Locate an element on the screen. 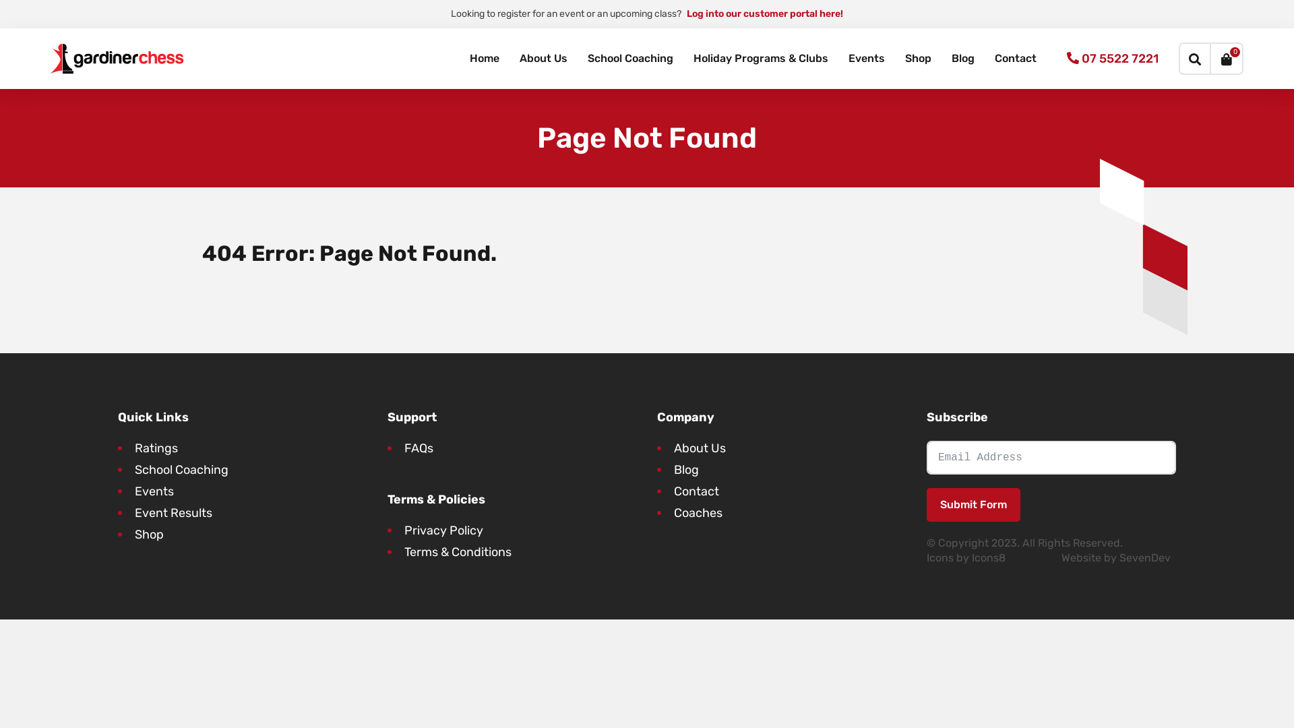  Icons by Icons8 is located at coordinates (966, 558).